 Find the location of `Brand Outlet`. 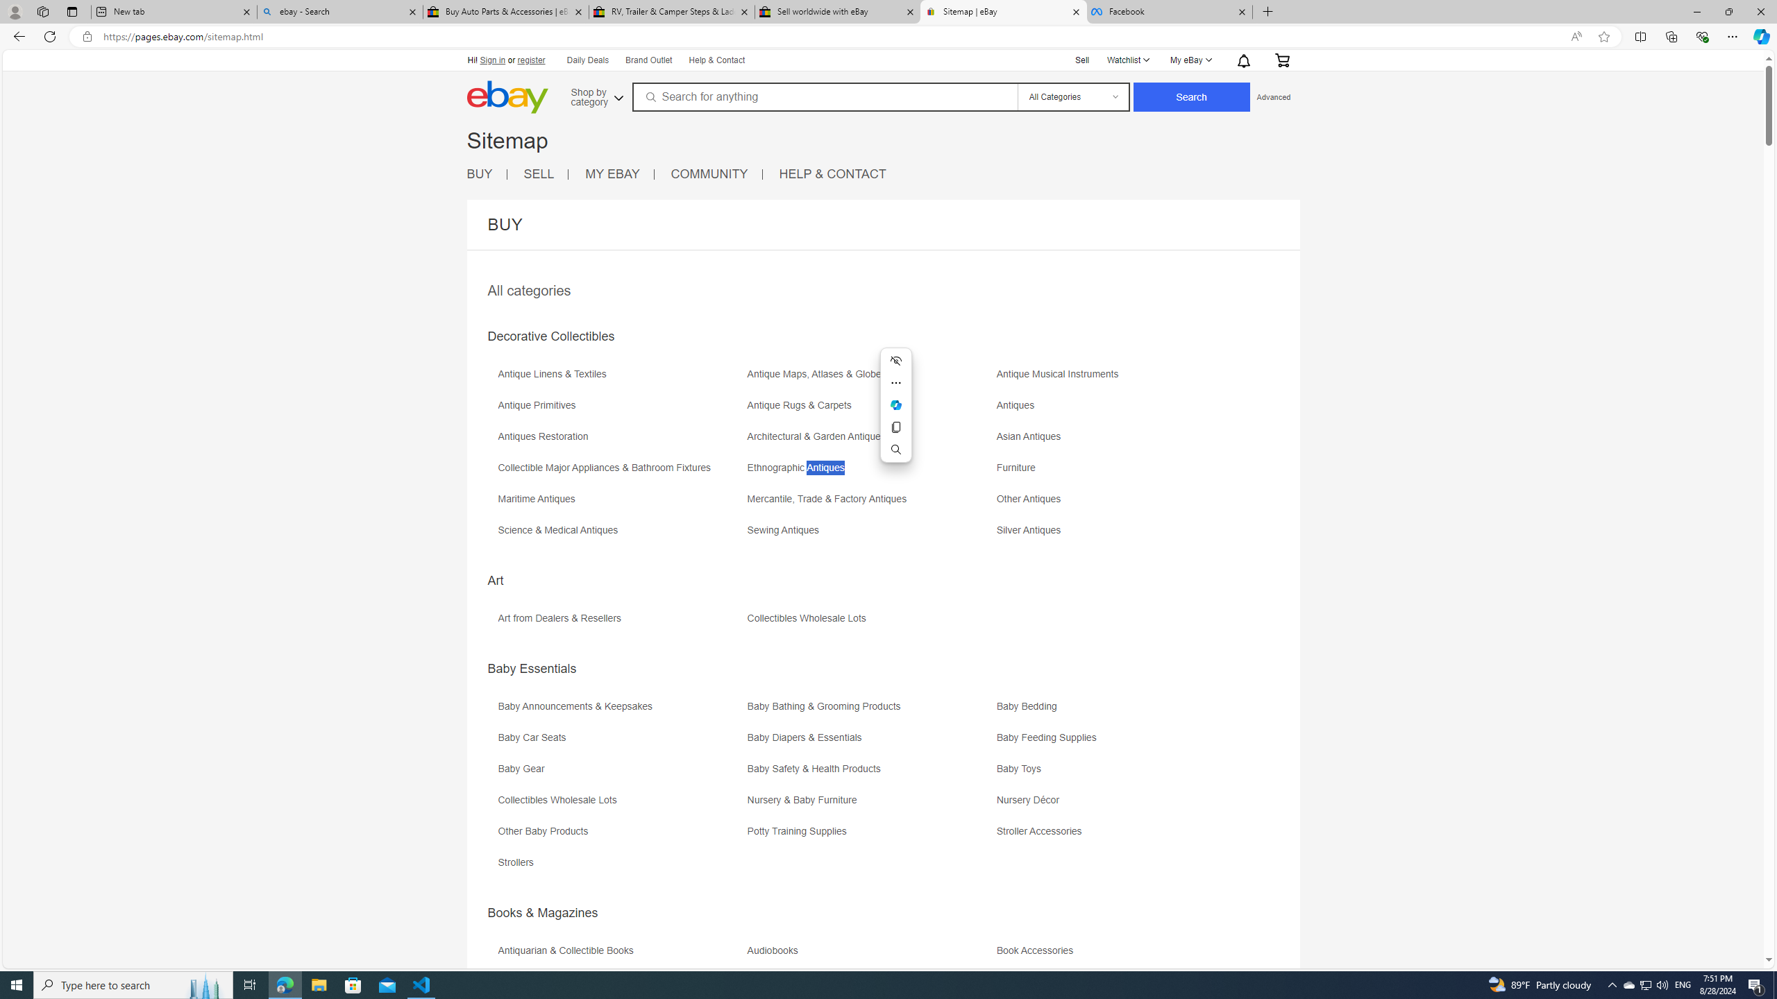

Brand Outlet is located at coordinates (648, 60).